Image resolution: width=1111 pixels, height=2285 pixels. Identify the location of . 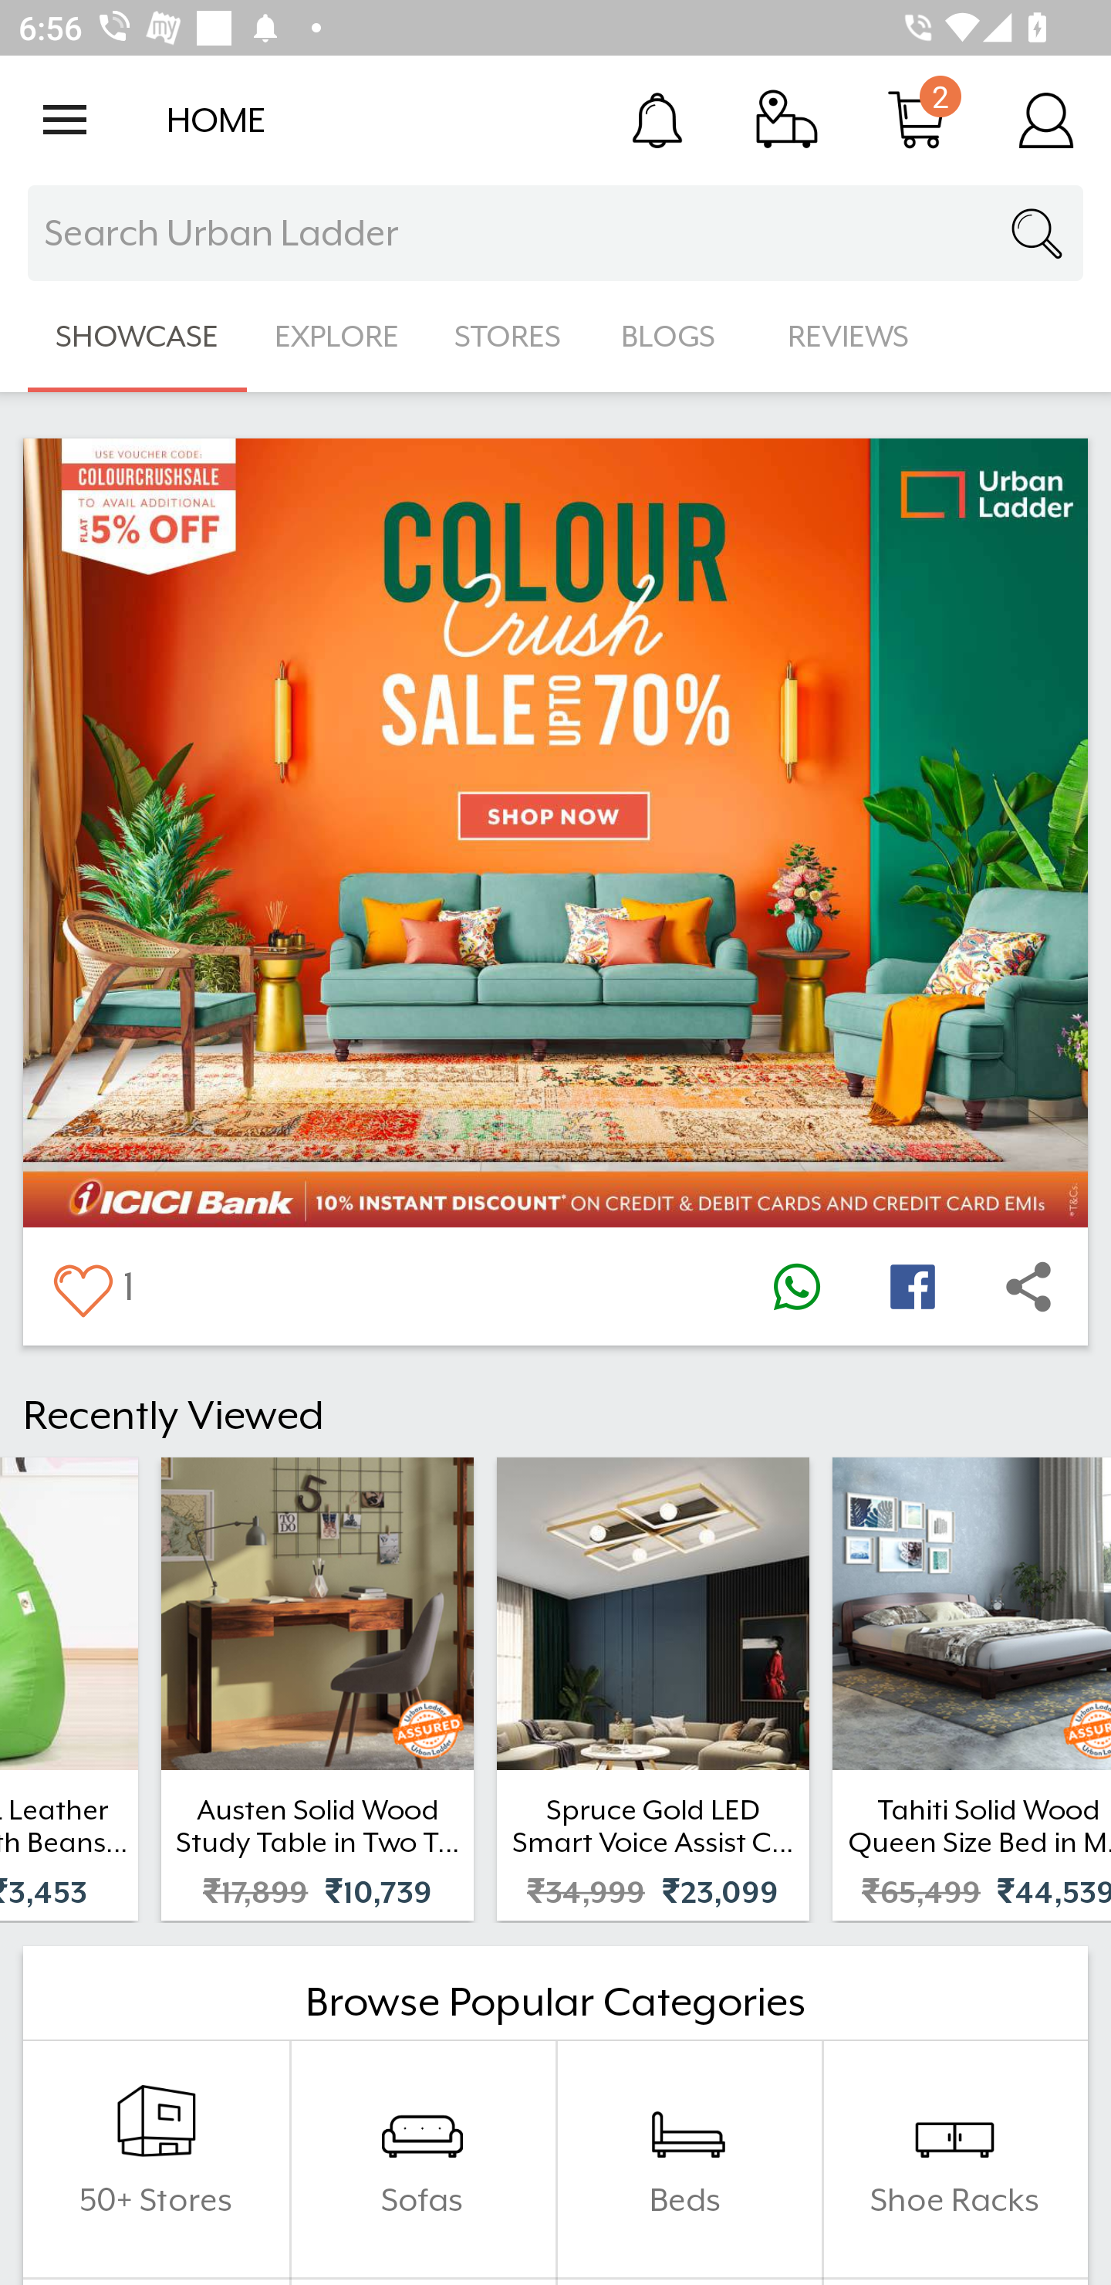
(1028, 1286).